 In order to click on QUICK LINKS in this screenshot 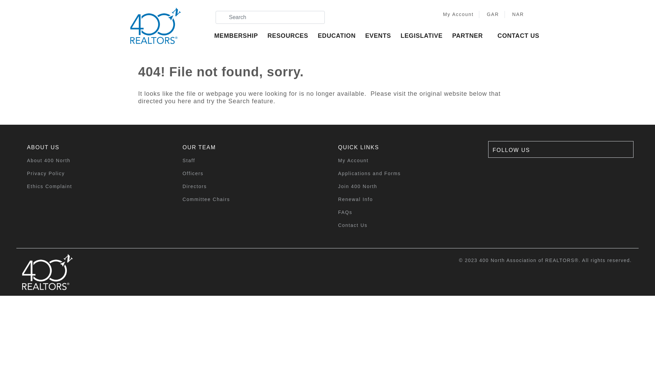, I will do `click(405, 148)`.